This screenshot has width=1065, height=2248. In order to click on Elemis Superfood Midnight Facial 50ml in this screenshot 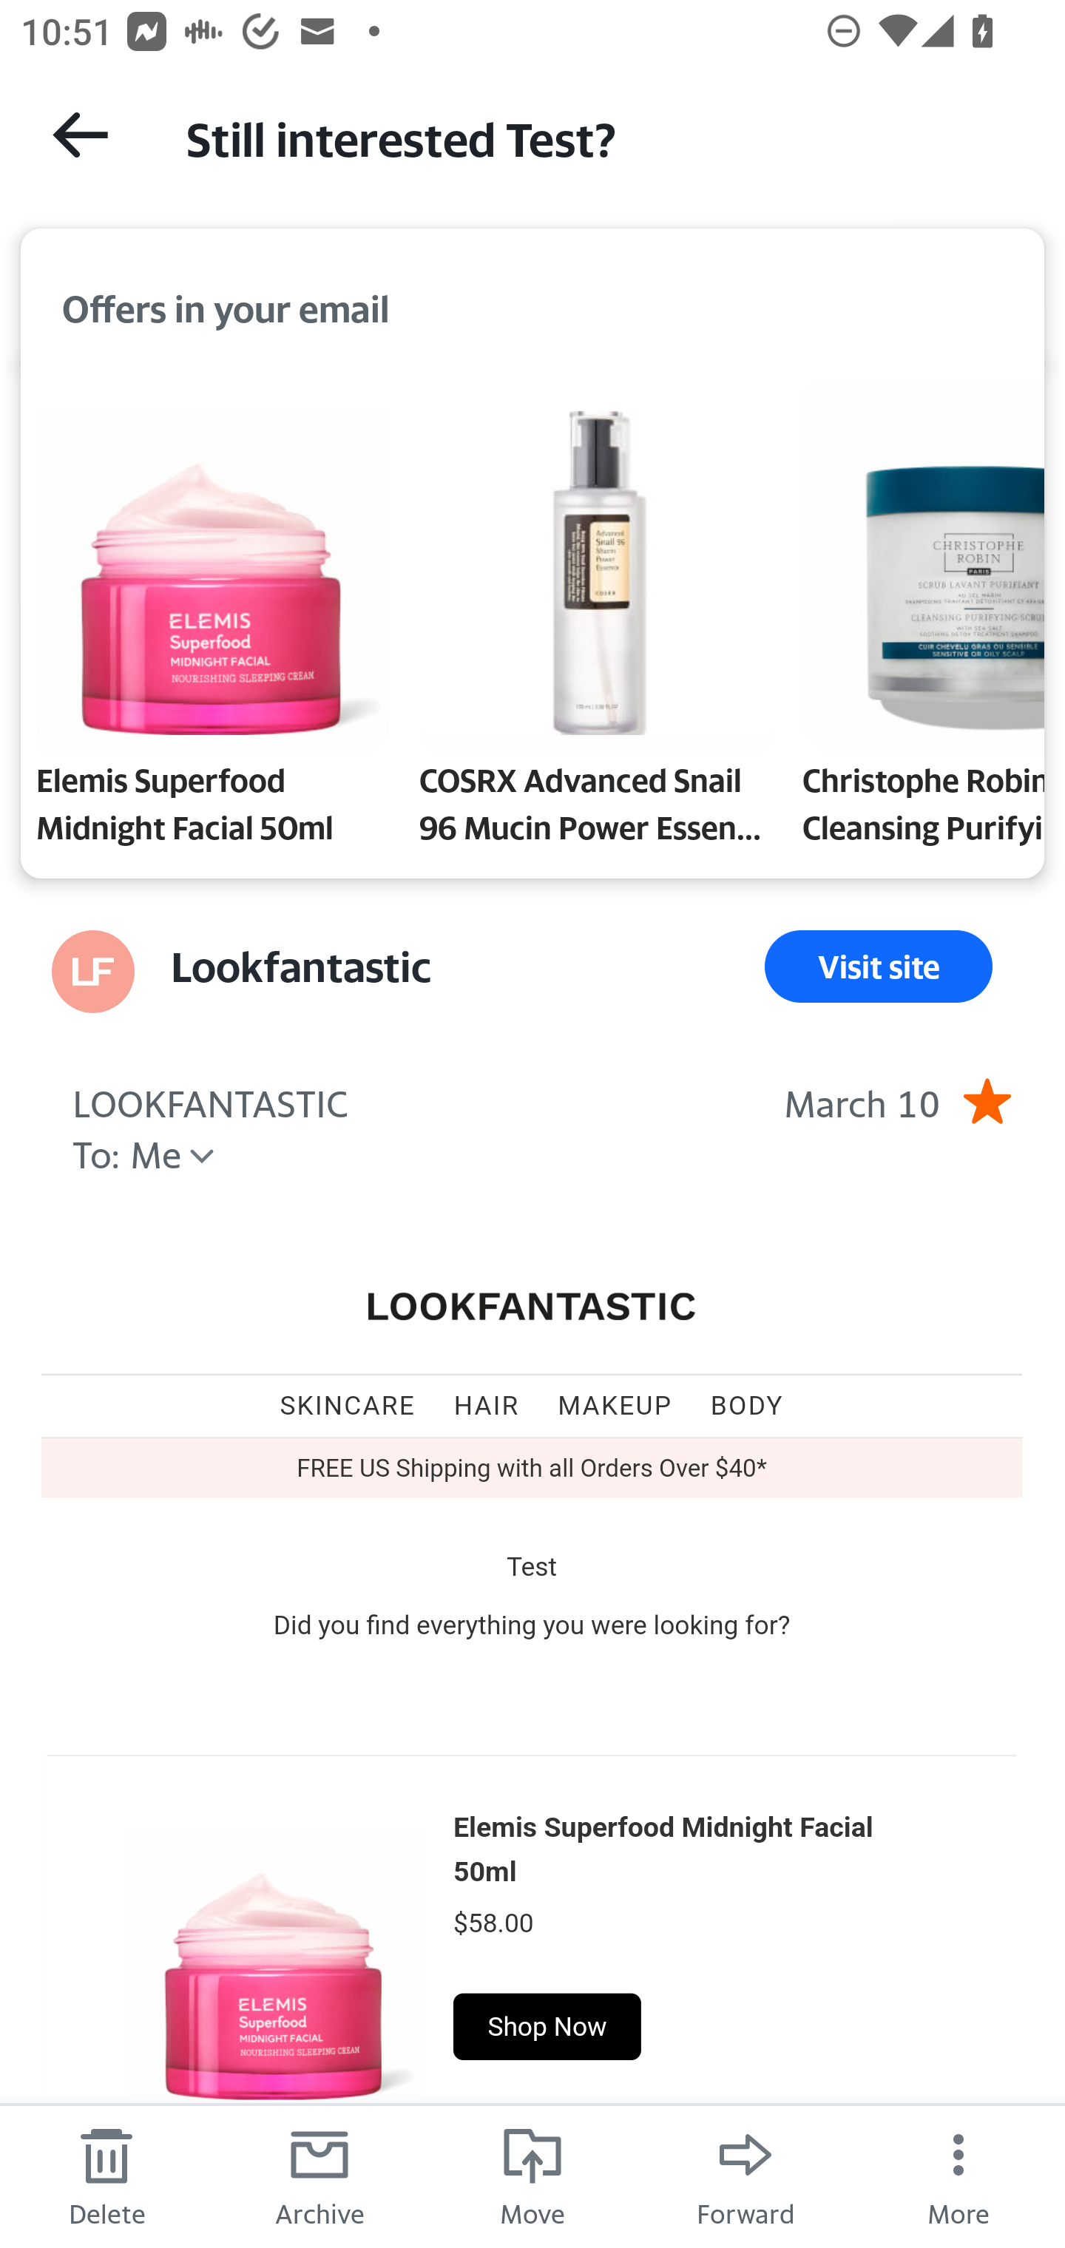, I will do `click(212, 620)`.